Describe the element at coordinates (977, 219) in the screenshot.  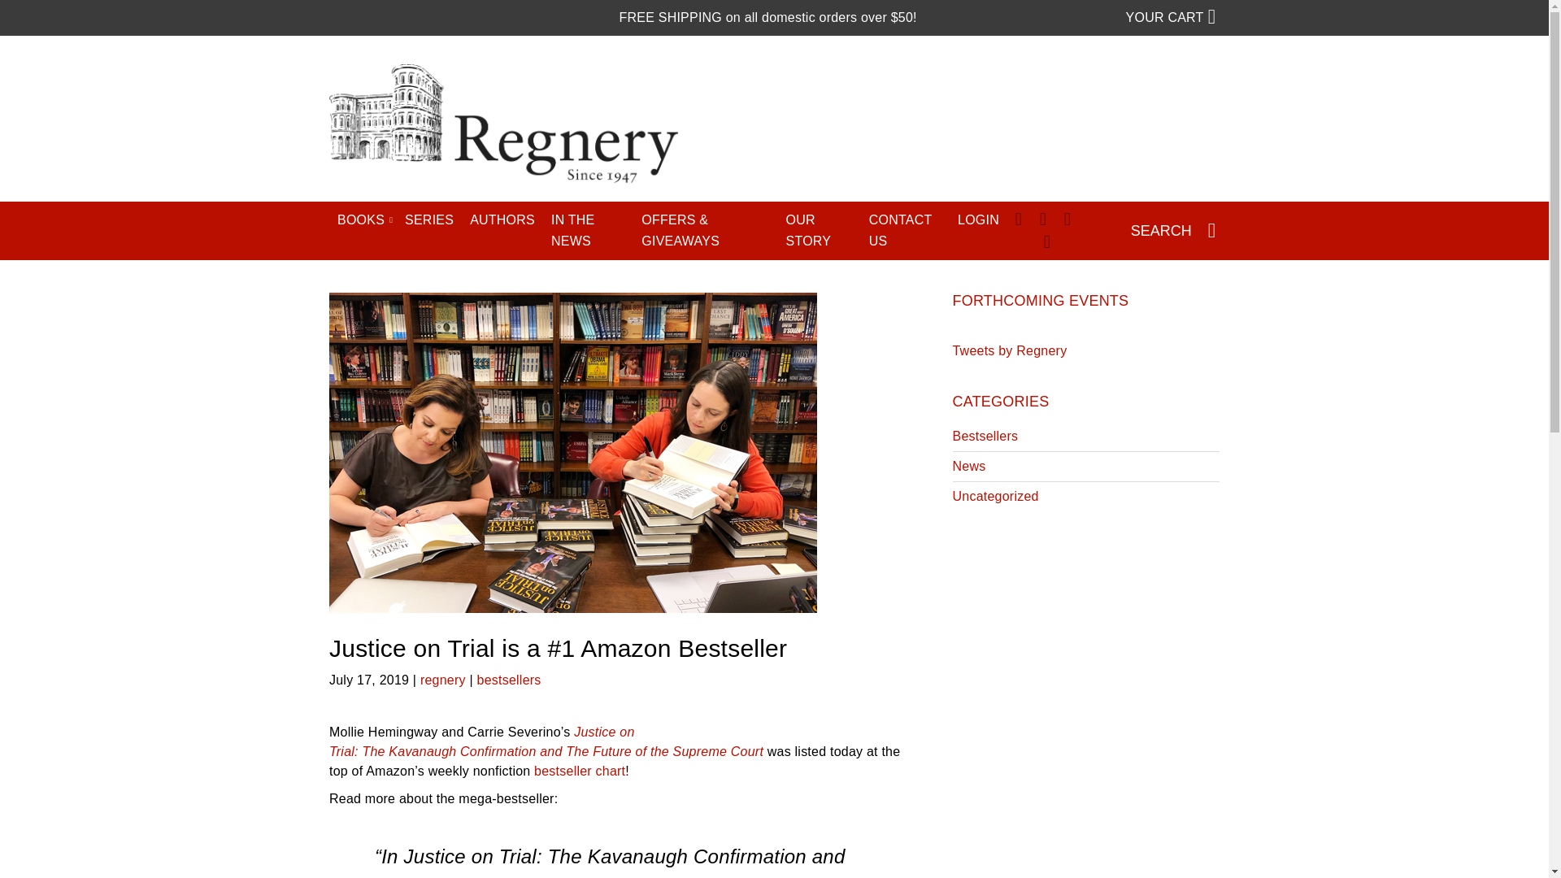
I see `LOGIN` at that location.